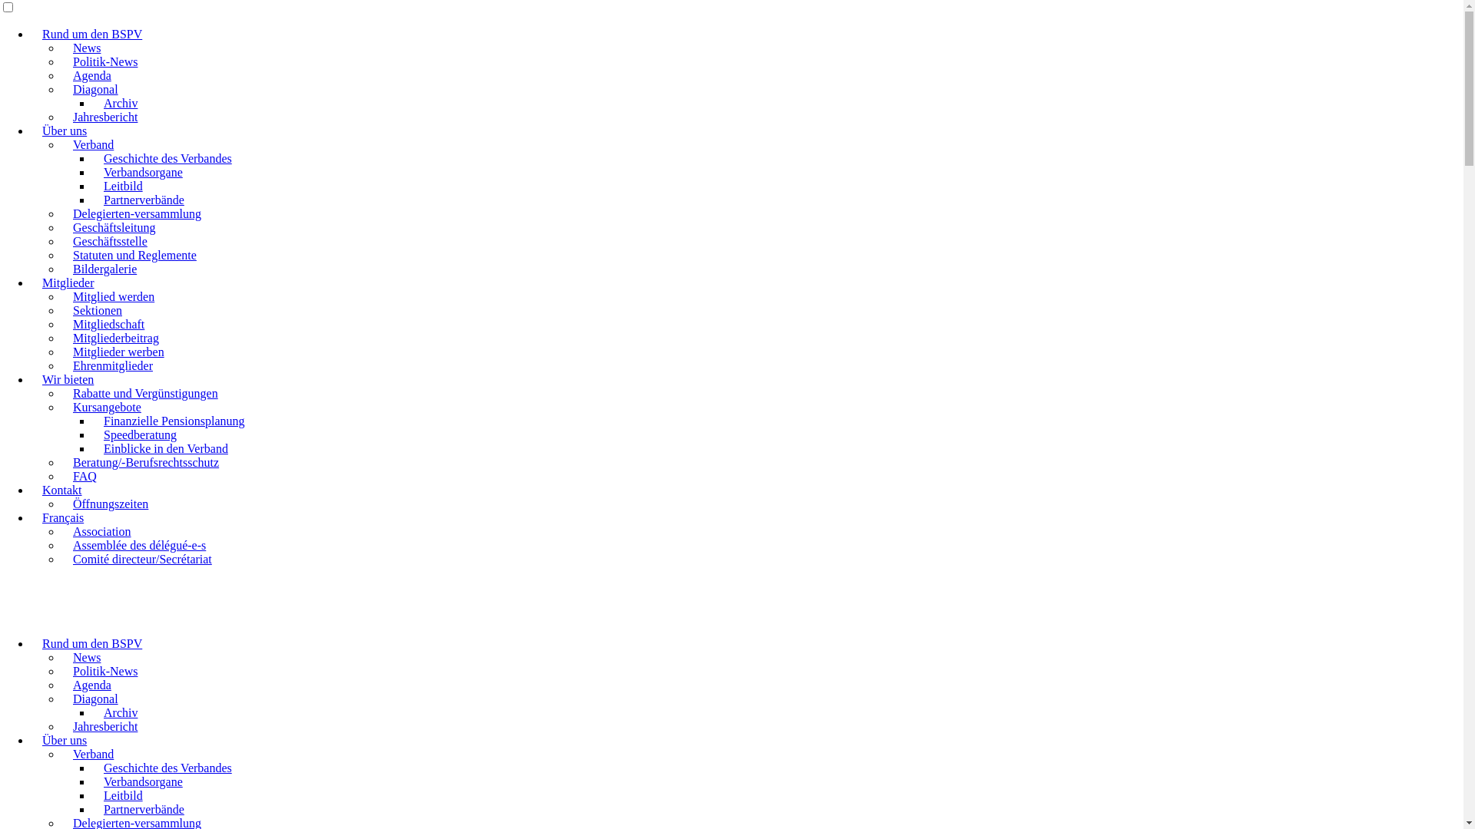 The height and width of the screenshot is (829, 1475). I want to click on Diagonal, so click(95, 699).